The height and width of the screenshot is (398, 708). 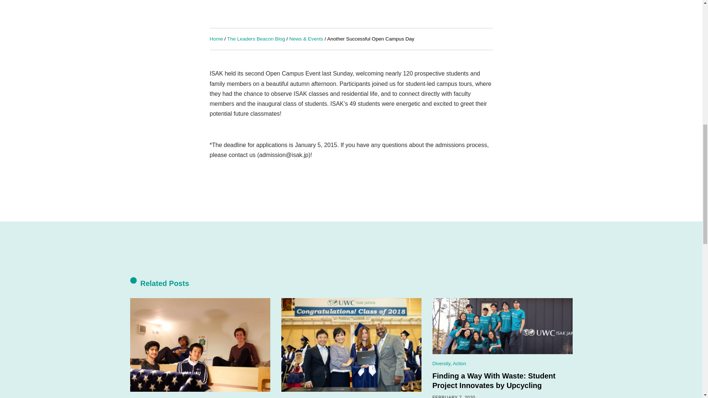 I want to click on Diversity, so click(x=441, y=363).